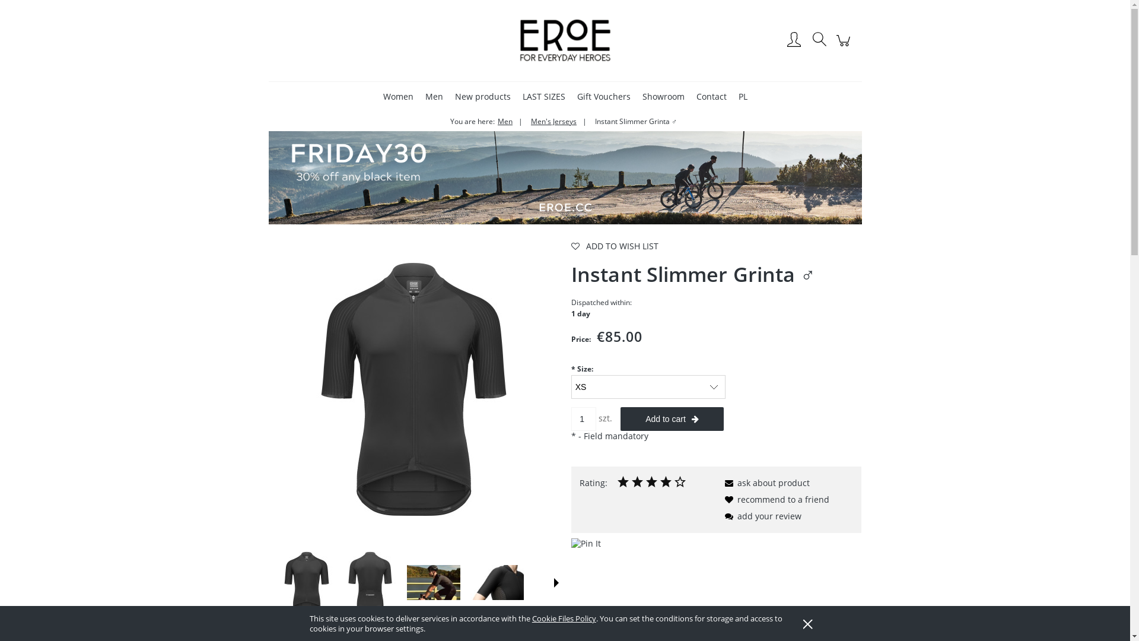  What do you see at coordinates (510, 121) in the screenshot?
I see `Men` at bounding box center [510, 121].